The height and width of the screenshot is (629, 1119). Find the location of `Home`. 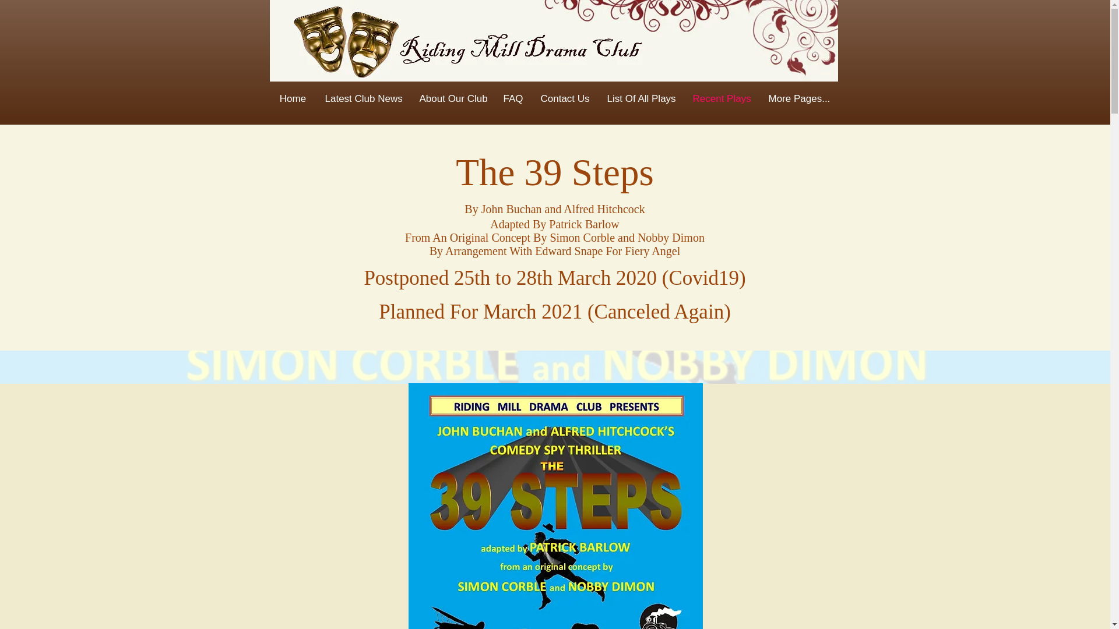

Home is located at coordinates (293, 99).